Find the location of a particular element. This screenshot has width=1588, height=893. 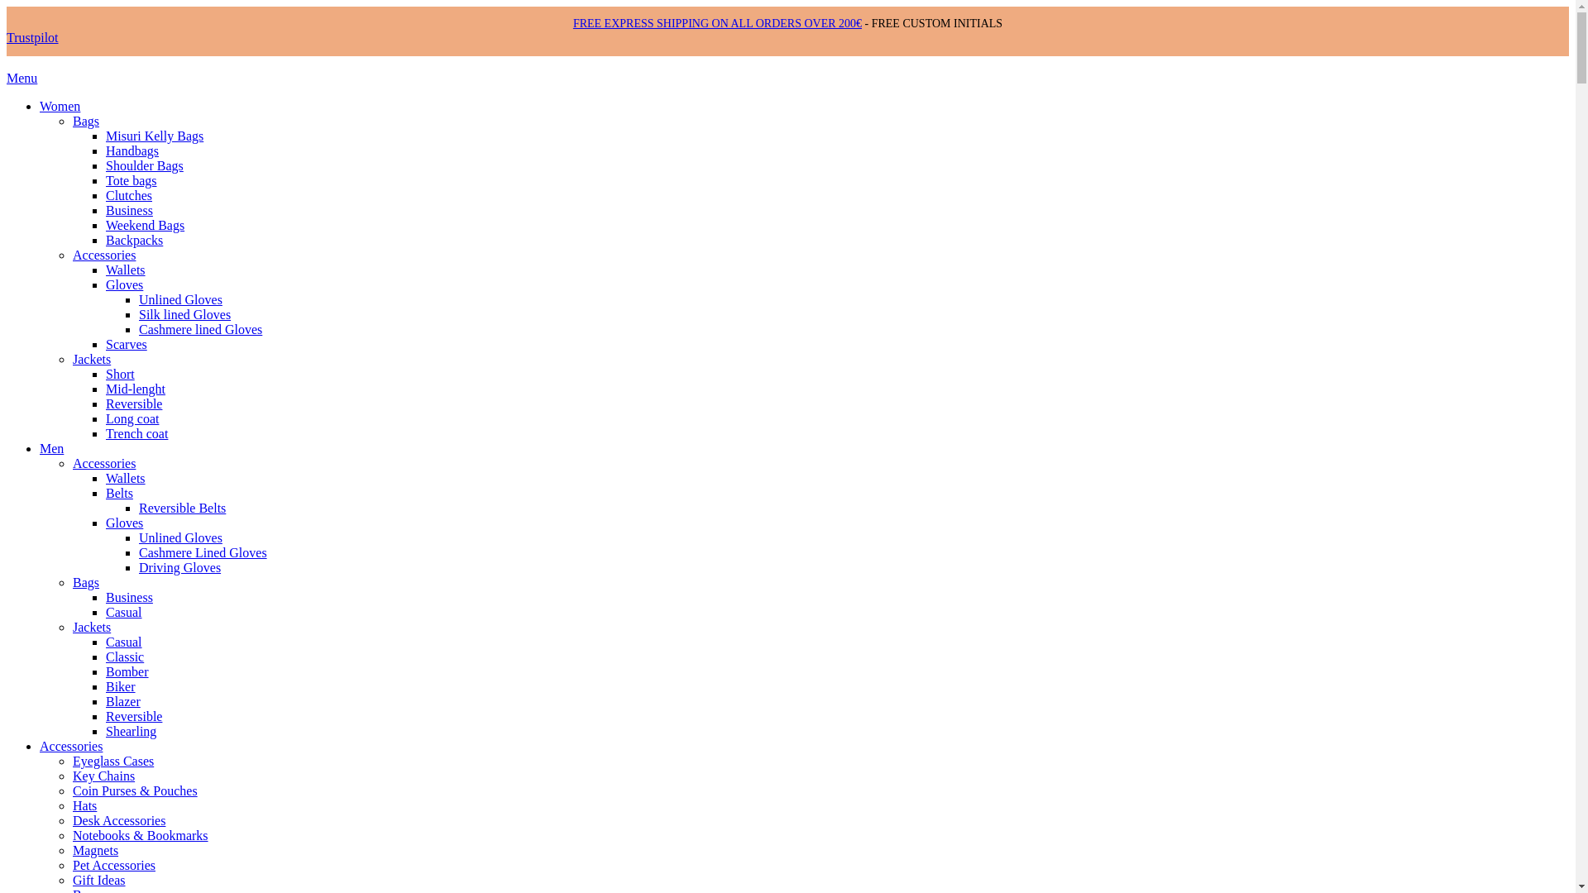

Handbags is located at coordinates (132, 150).